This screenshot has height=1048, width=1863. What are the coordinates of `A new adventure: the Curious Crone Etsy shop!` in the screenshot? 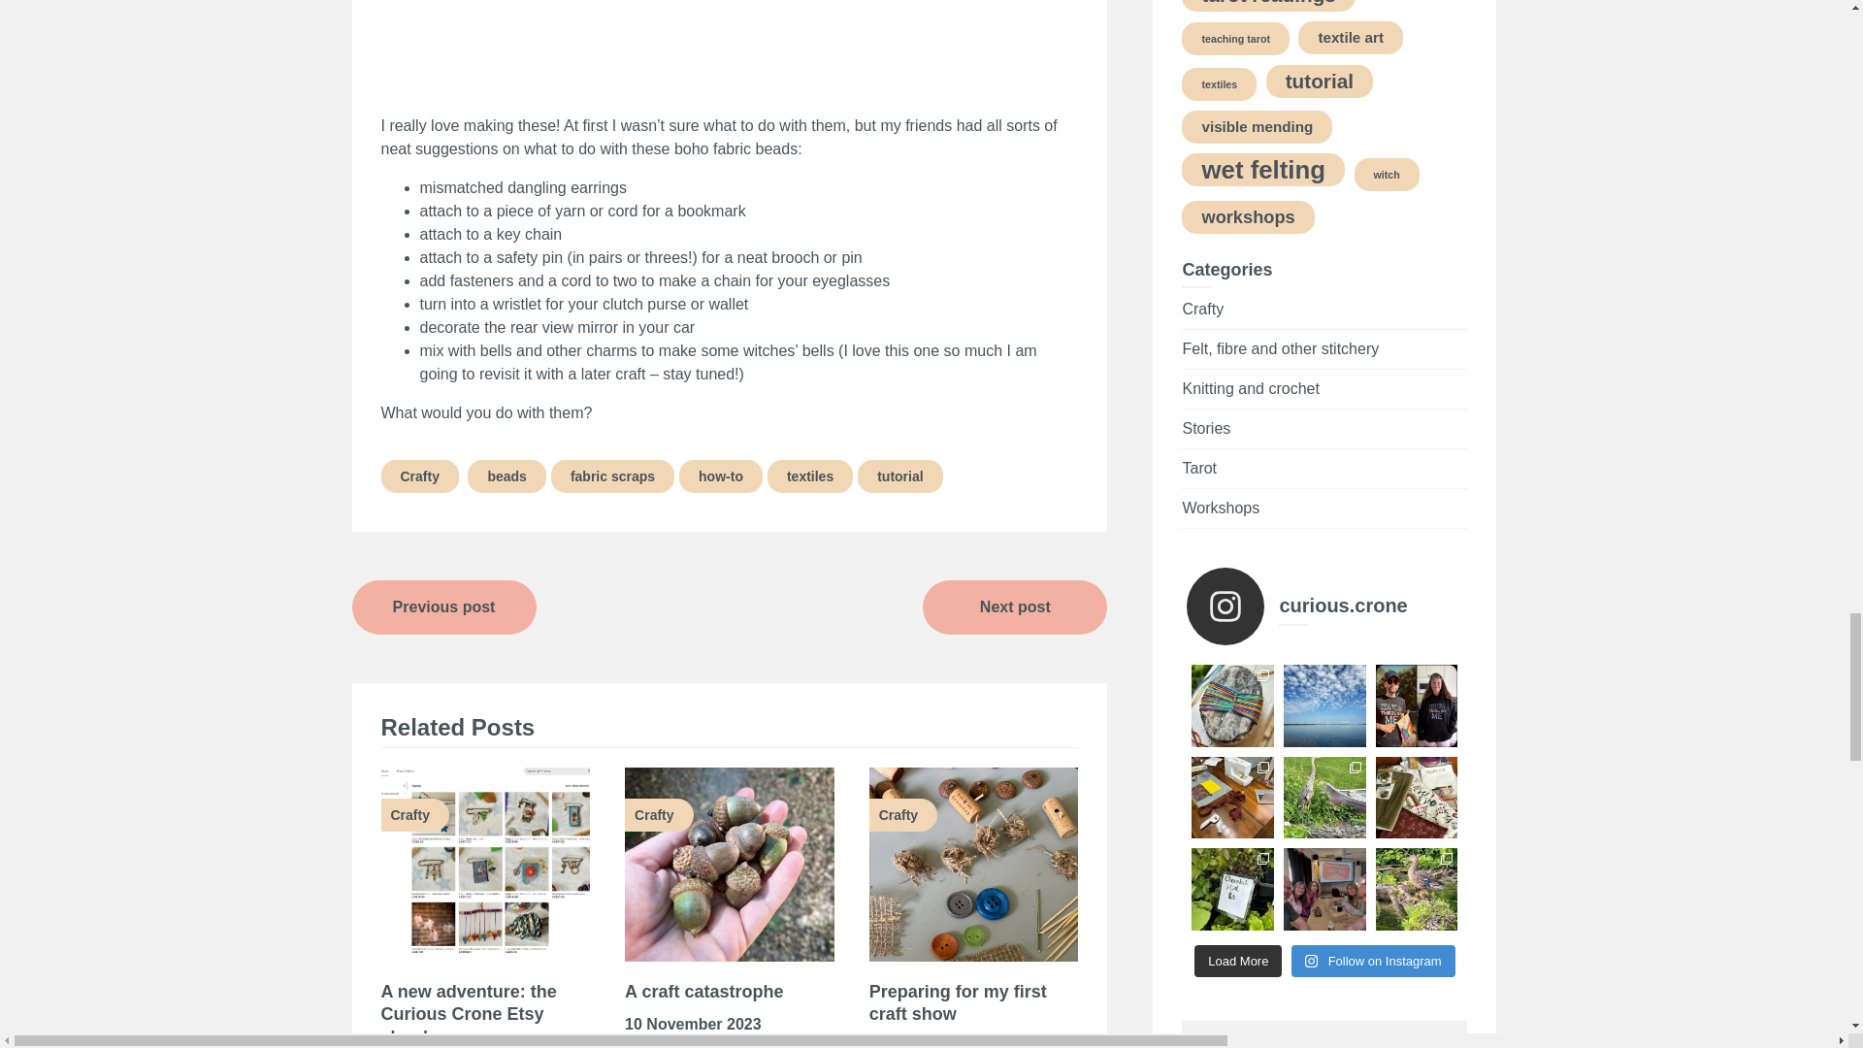 It's located at (468, 1013).